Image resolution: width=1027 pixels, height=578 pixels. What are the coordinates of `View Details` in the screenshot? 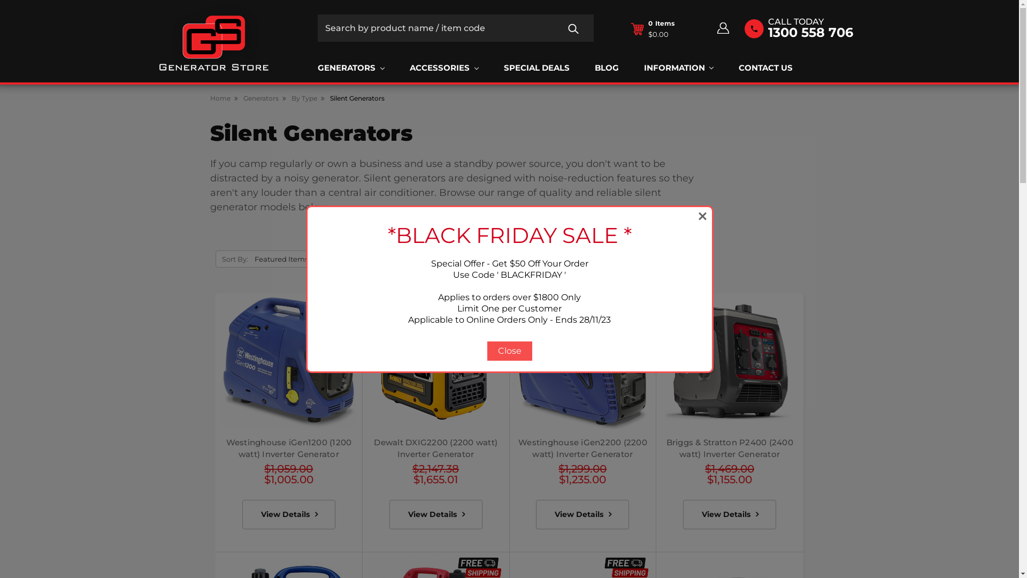 It's located at (583, 515).